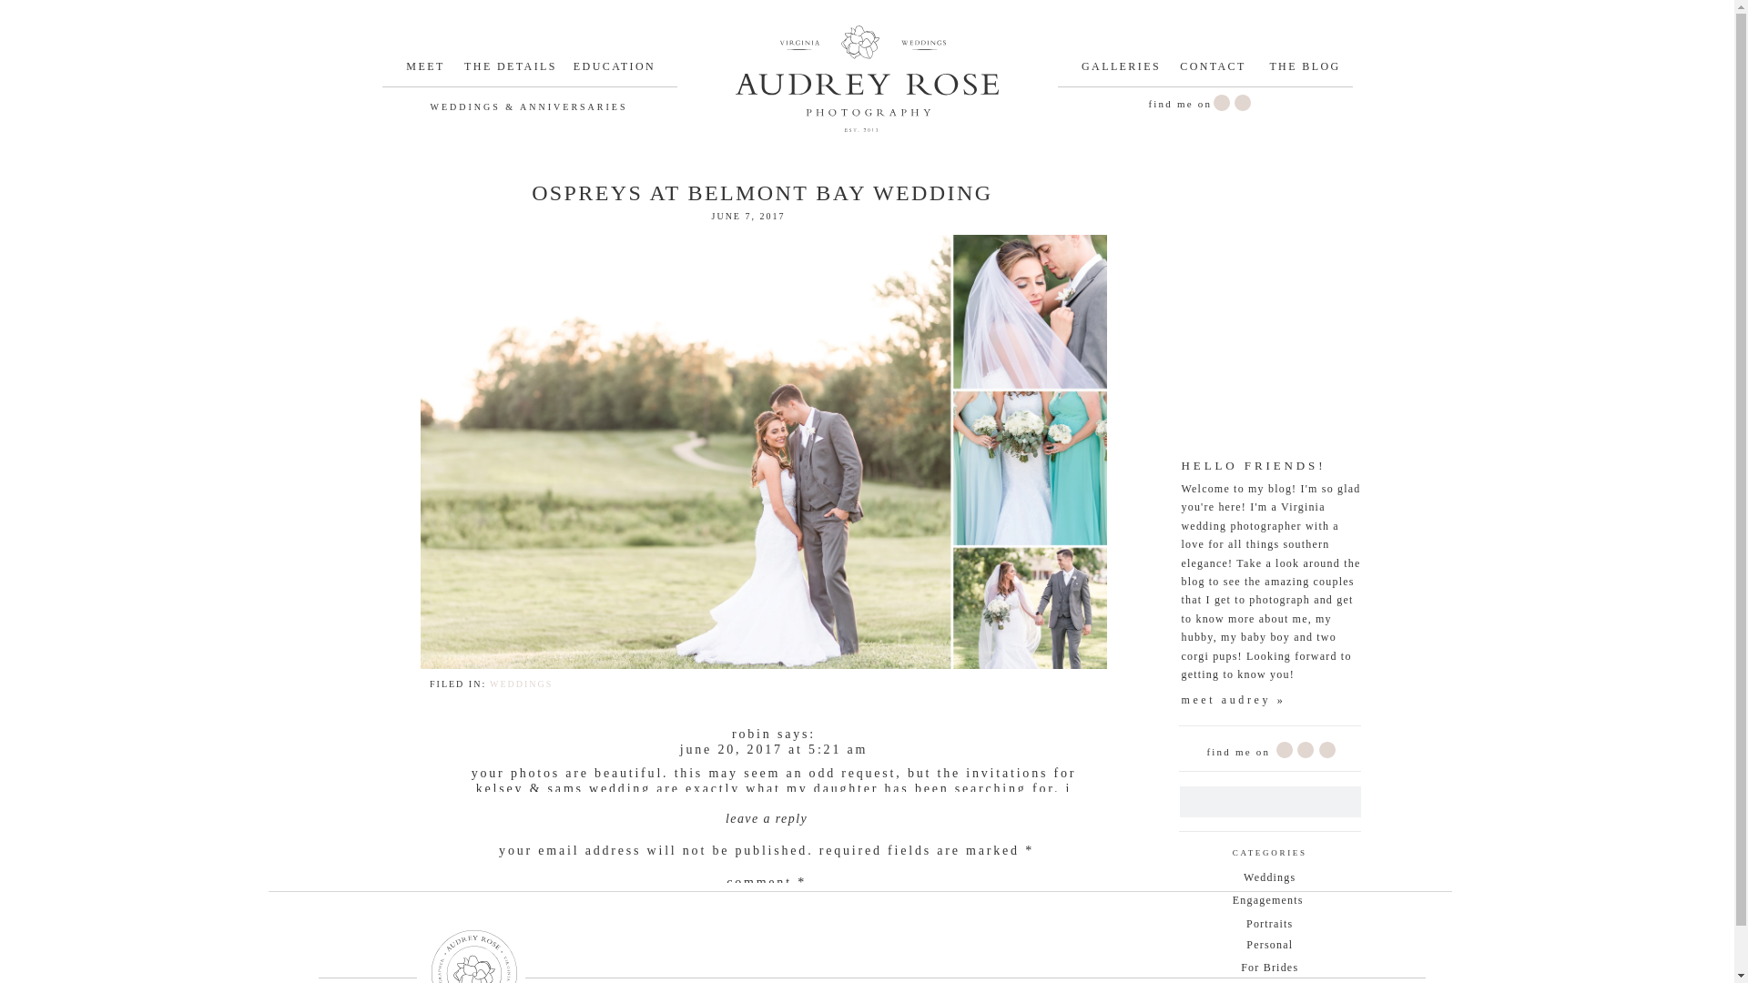 The image size is (1748, 983). Describe the element at coordinates (510, 71) in the screenshot. I see `THE DETAILS` at that location.